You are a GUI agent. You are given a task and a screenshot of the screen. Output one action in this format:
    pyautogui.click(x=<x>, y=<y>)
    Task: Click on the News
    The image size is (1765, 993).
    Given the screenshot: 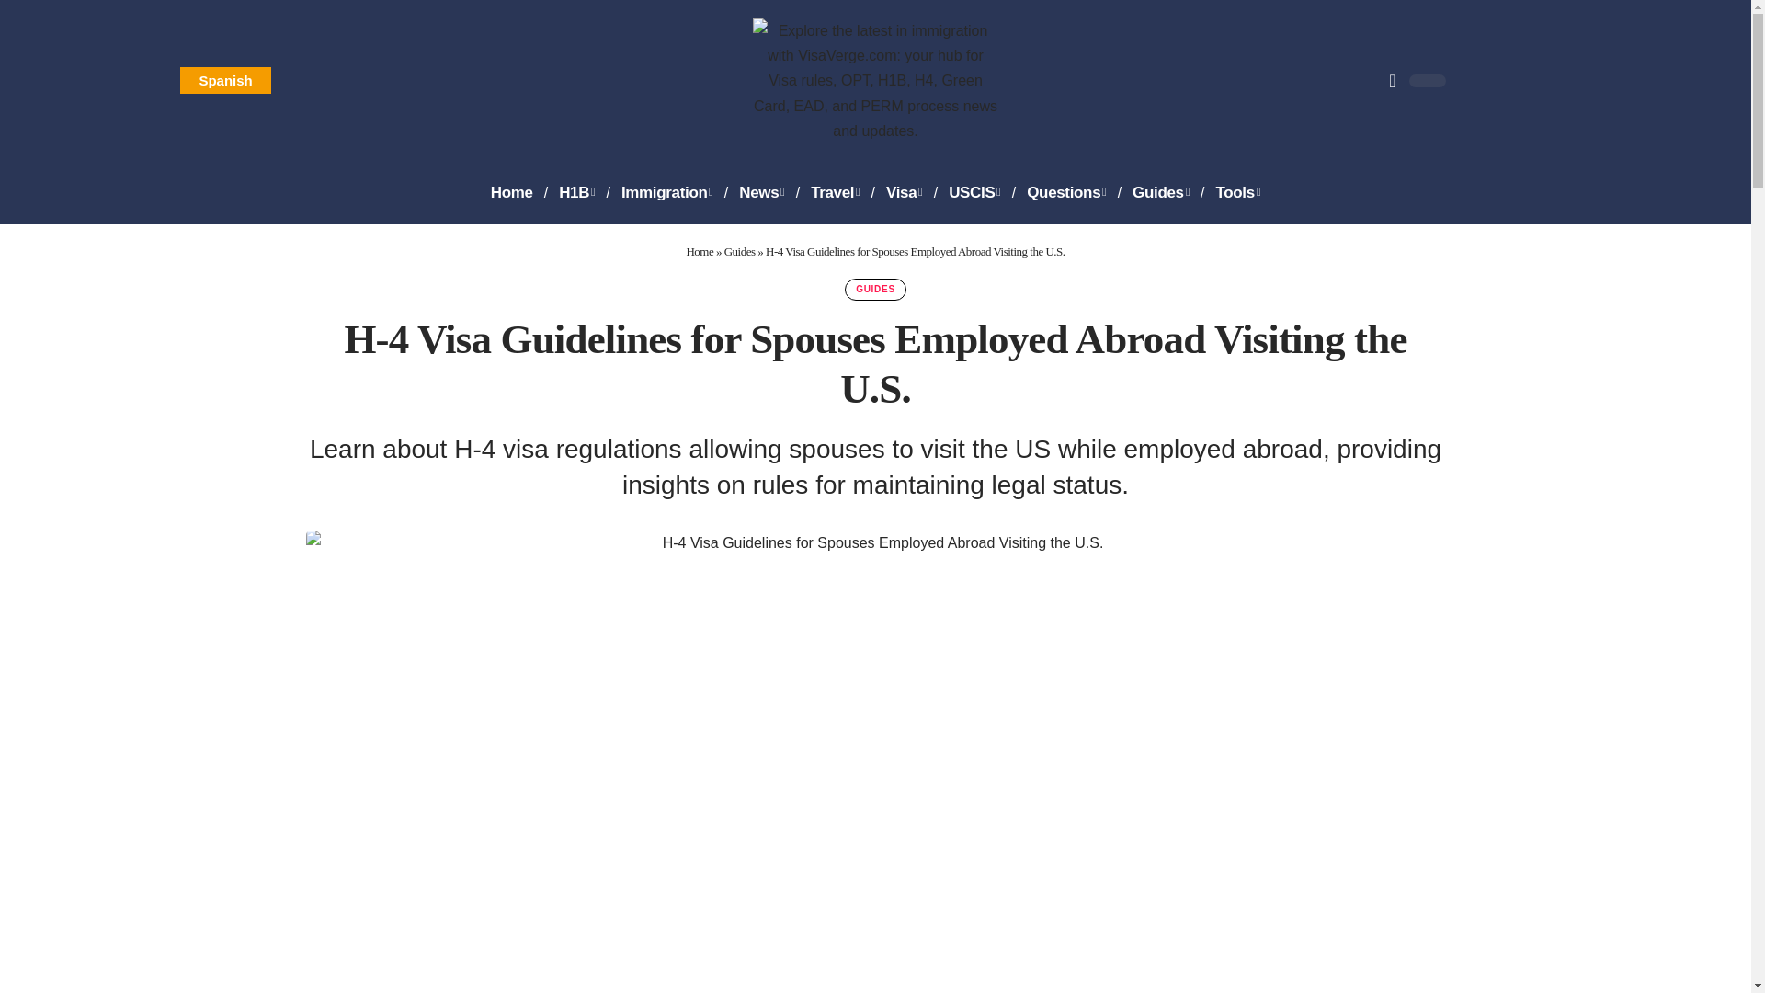 What is the action you would take?
    pyautogui.click(x=761, y=193)
    